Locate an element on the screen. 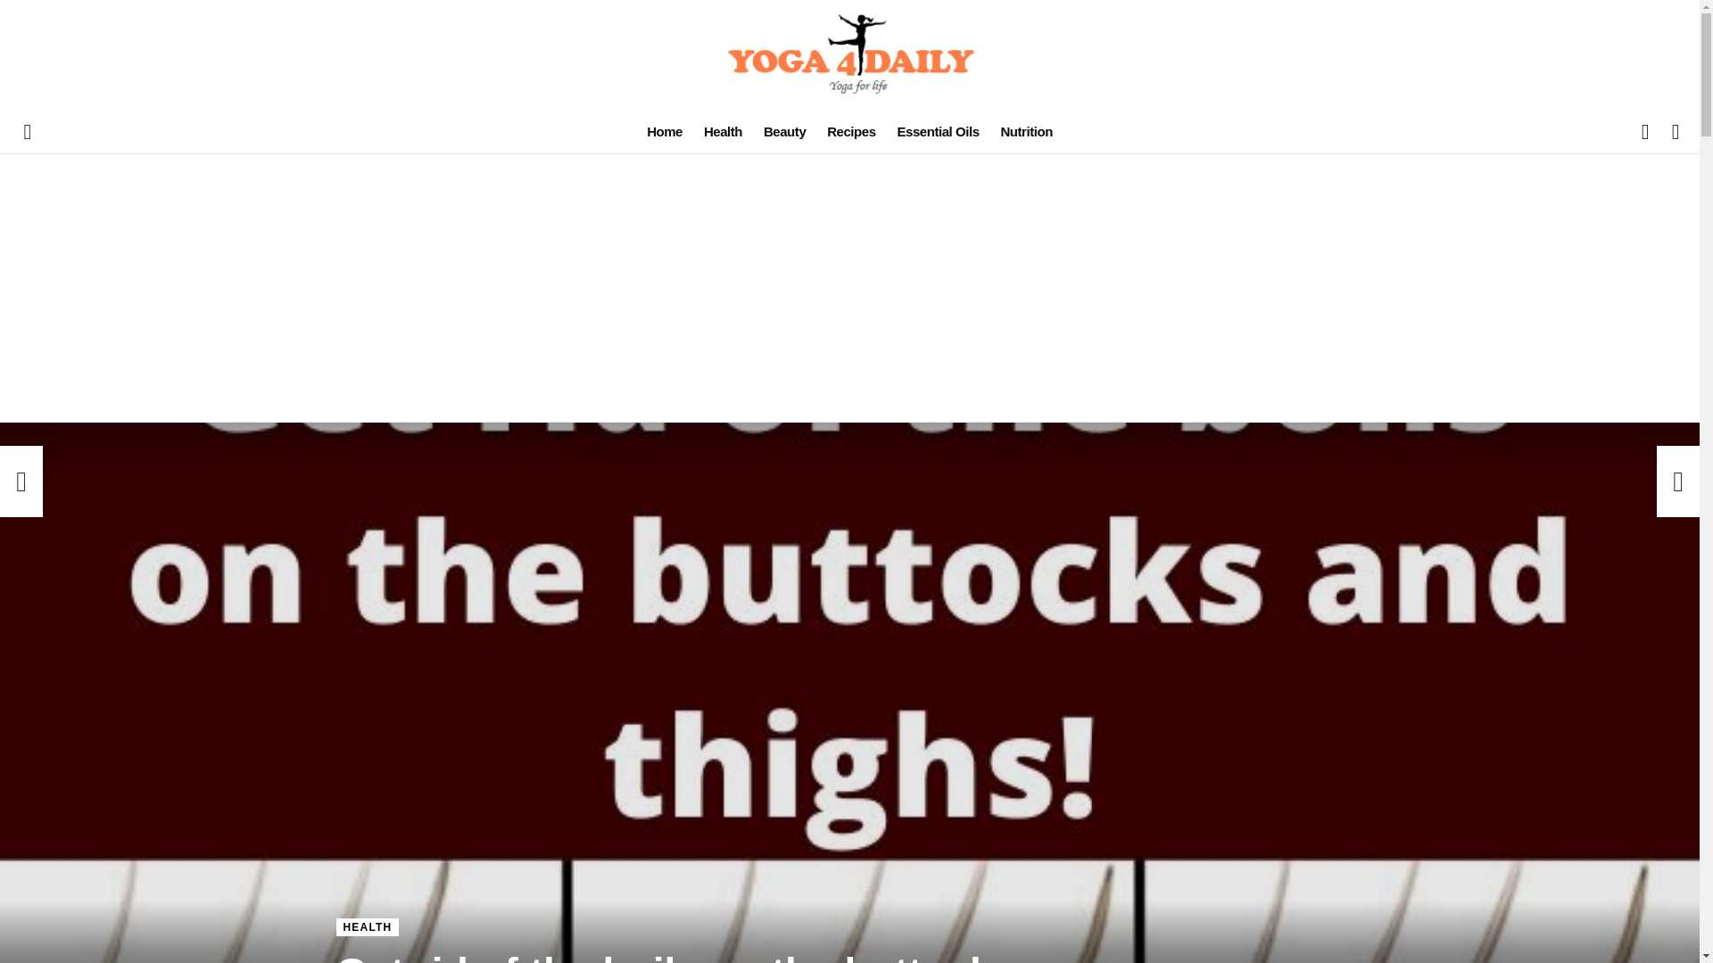 The image size is (1713, 963). Beauty is located at coordinates (785, 132).